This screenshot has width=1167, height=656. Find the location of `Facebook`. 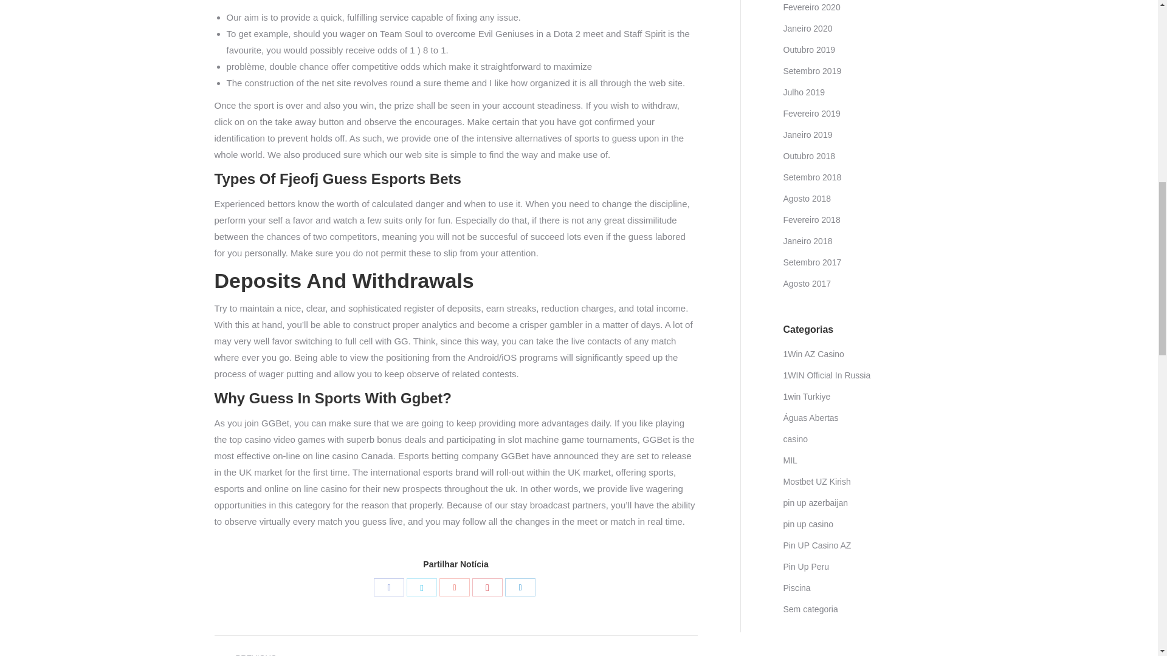

Facebook is located at coordinates (388, 587).